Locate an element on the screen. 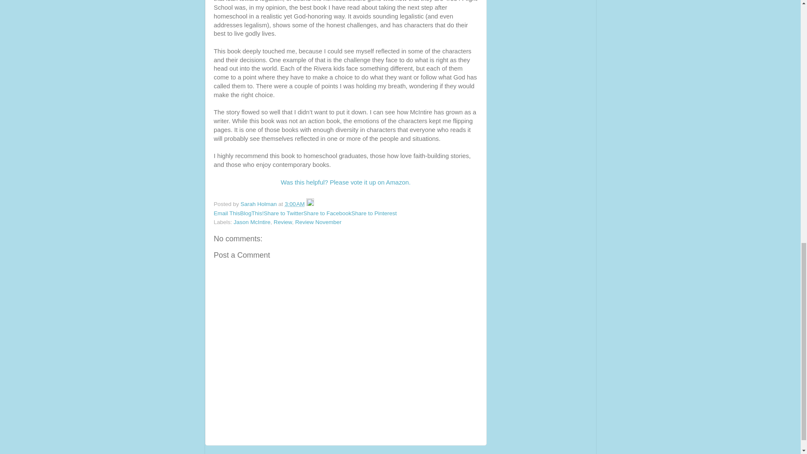 The height and width of the screenshot is (454, 807). Share to Pinterest is located at coordinates (374, 214).